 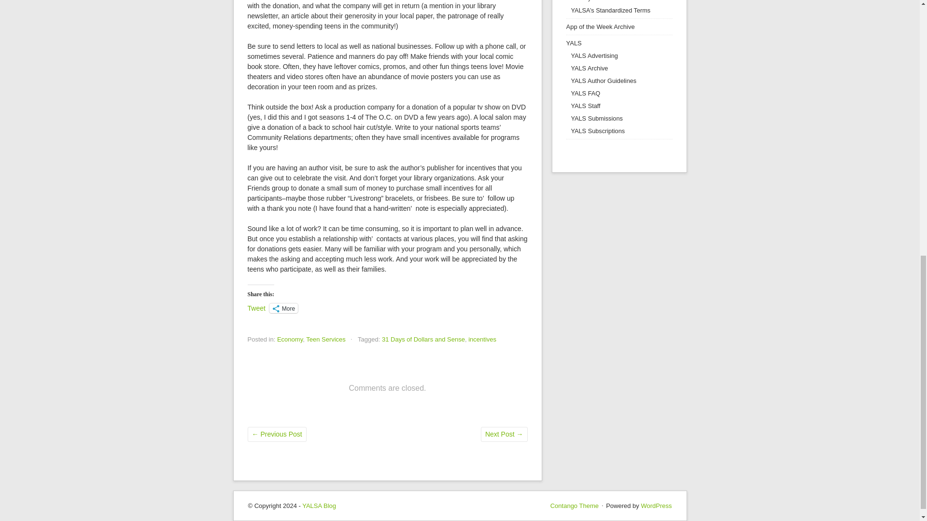 I want to click on 31 Days of Dollars and Sense, so click(x=423, y=339).